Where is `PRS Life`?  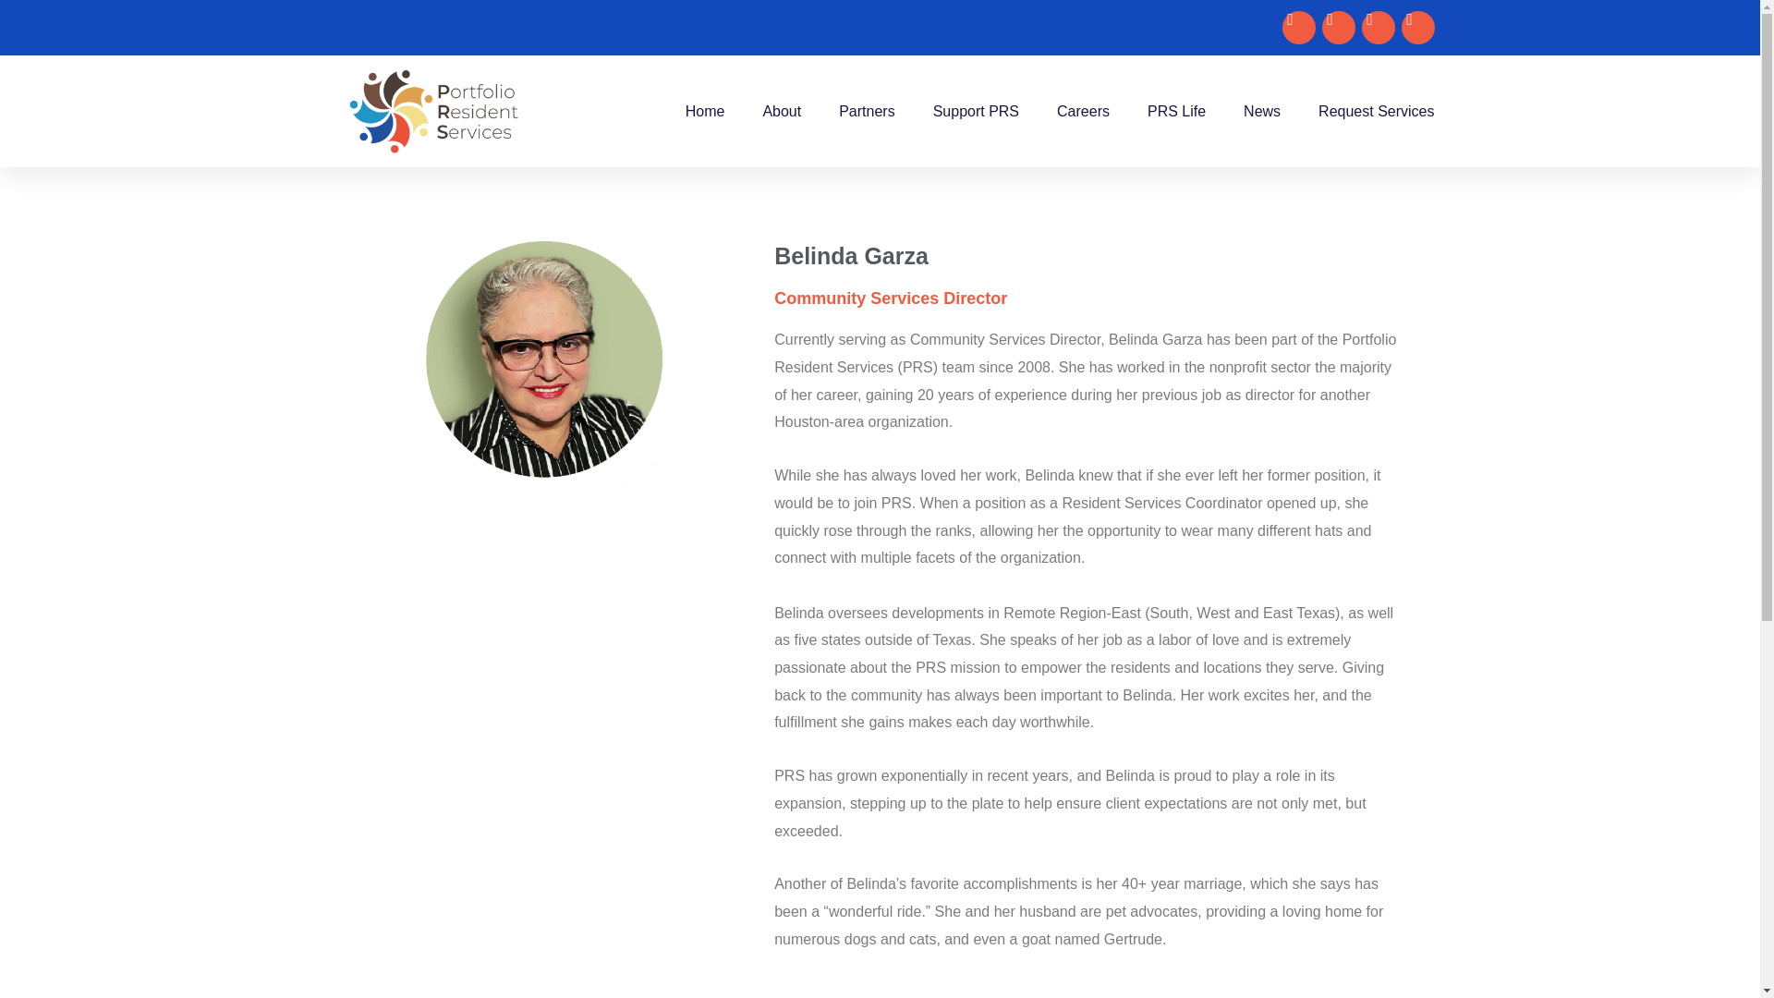 PRS Life is located at coordinates (1177, 111).